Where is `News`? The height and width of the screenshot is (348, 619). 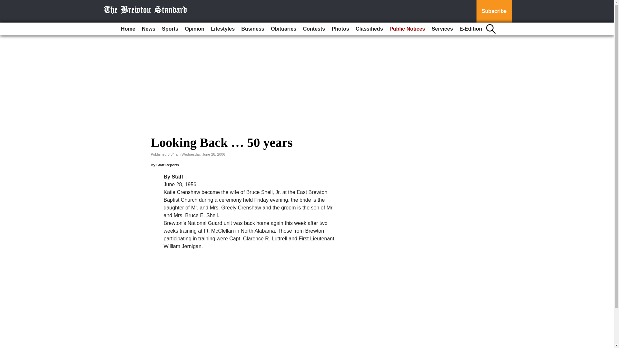
News is located at coordinates (148, 29).